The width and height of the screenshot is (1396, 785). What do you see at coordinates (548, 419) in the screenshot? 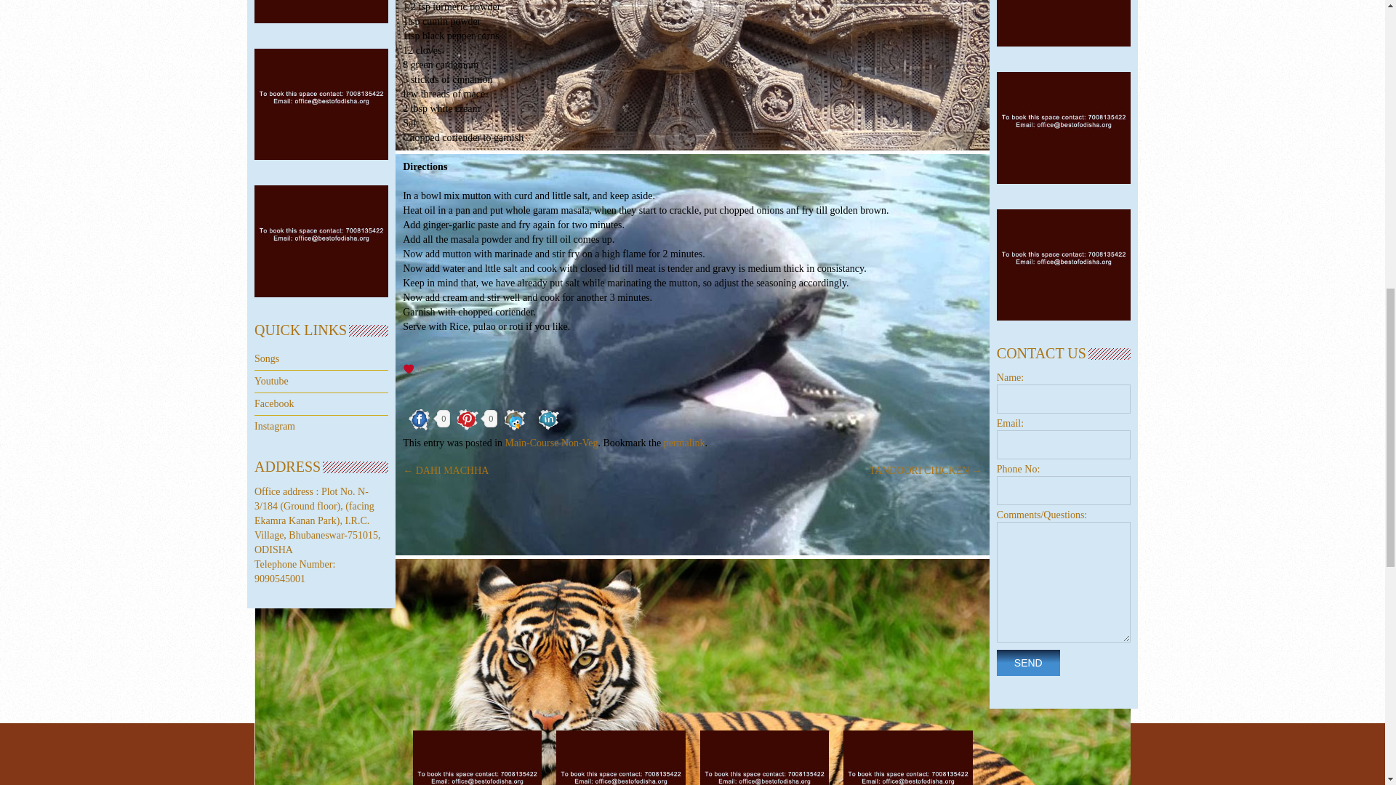
I see `LinkedIn` at bounding box center [548, 419].